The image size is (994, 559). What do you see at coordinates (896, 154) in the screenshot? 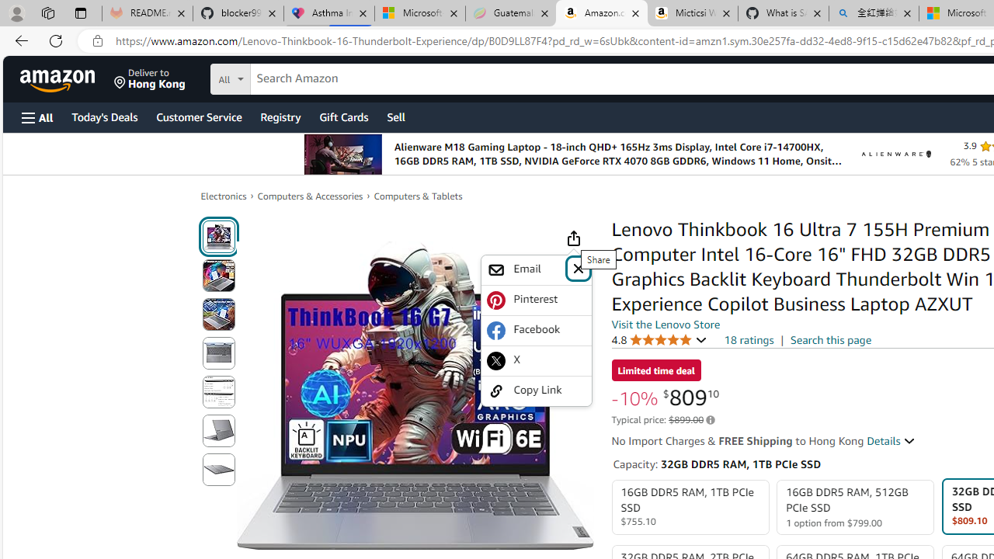
I see `Logo` at bounding box center [896, 154].